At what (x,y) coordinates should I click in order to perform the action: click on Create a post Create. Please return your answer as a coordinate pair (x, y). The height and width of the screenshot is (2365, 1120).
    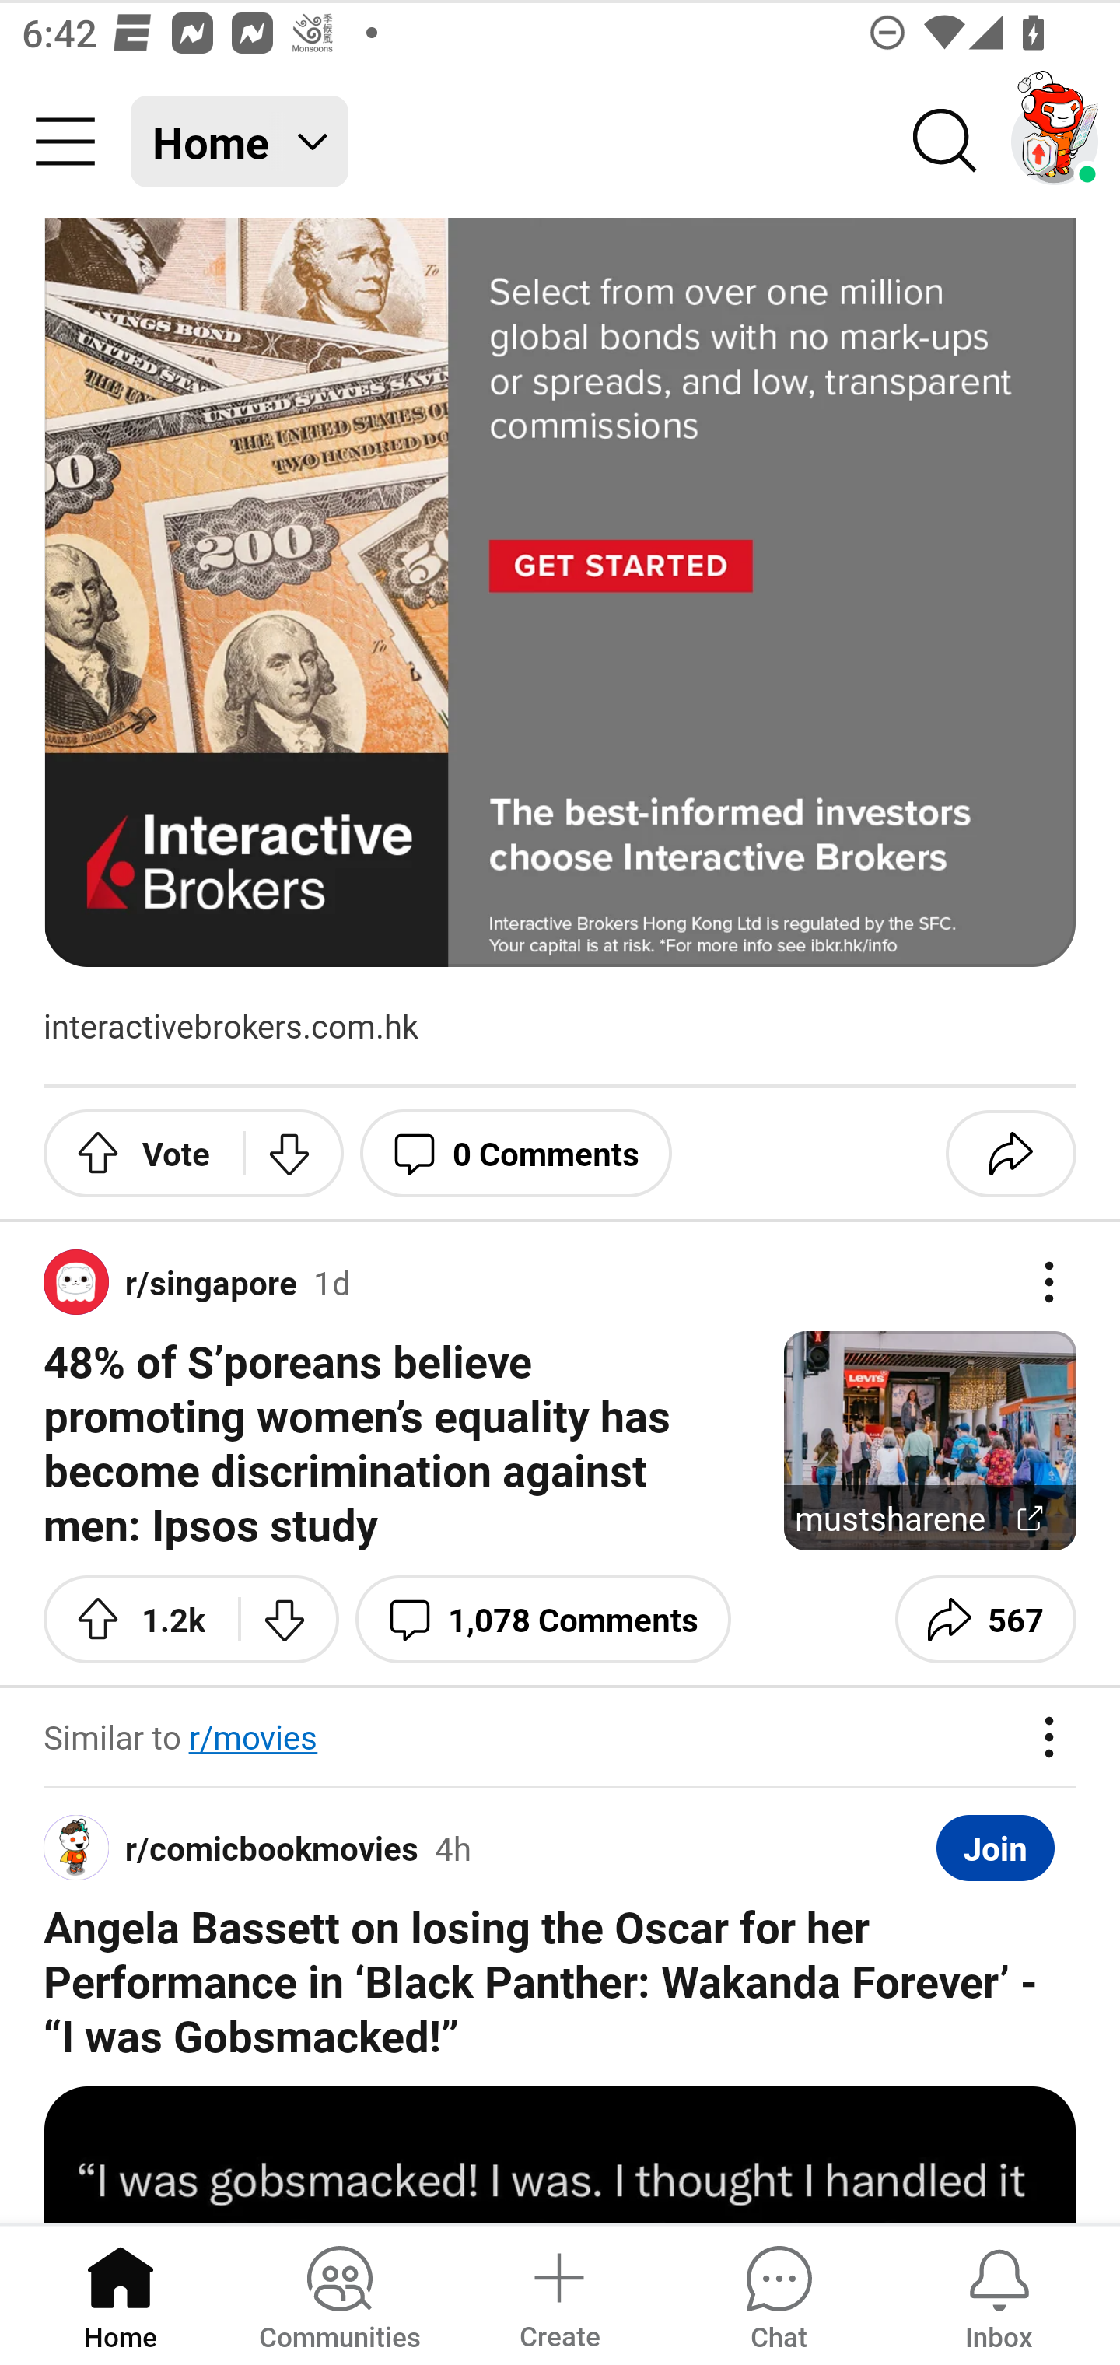
    Looking at the image, I should click on (558, 2293).